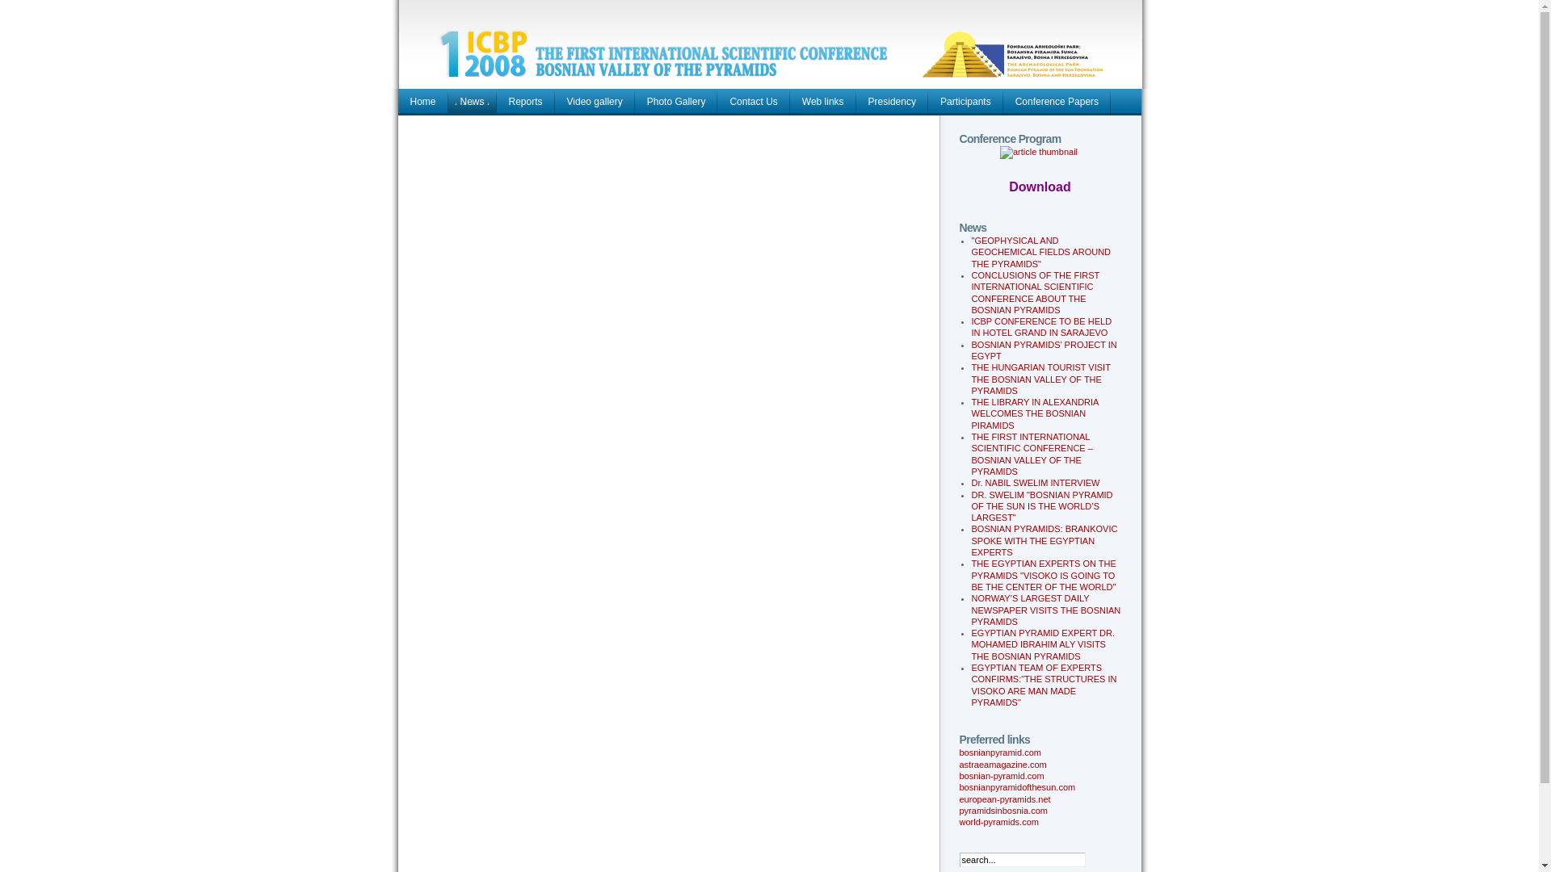 This screenshot has height=872, width=1551. I want to click on bosnianpyramid.com, so click(1001, 753).